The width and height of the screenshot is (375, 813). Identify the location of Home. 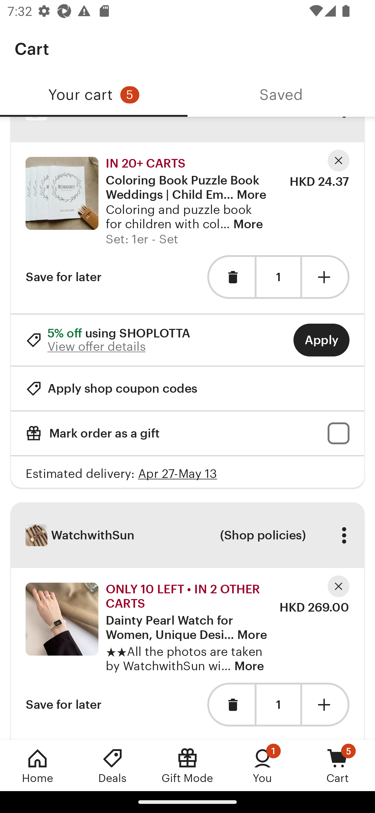
(37, 765).